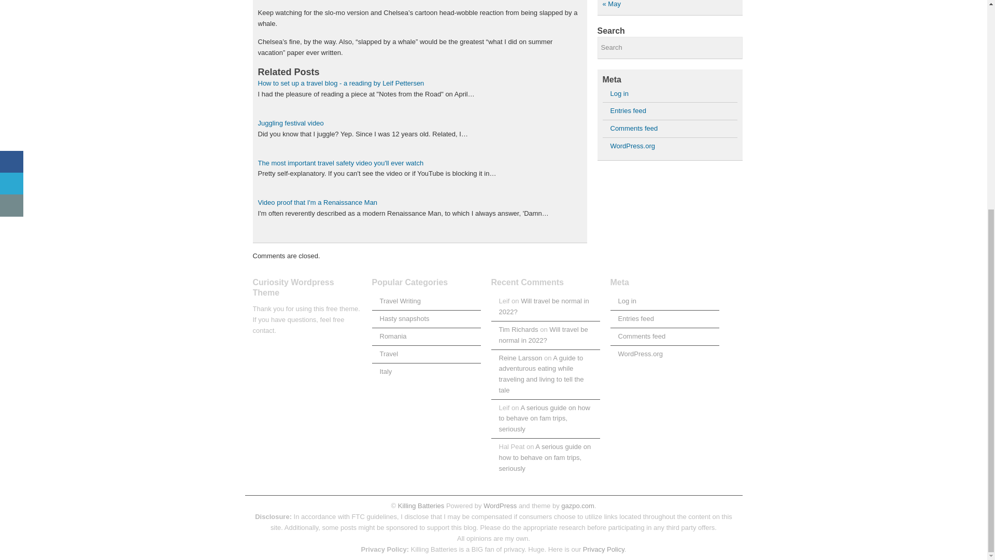  I want to click on Will travel be normal in 2022?, so click(543, 306).